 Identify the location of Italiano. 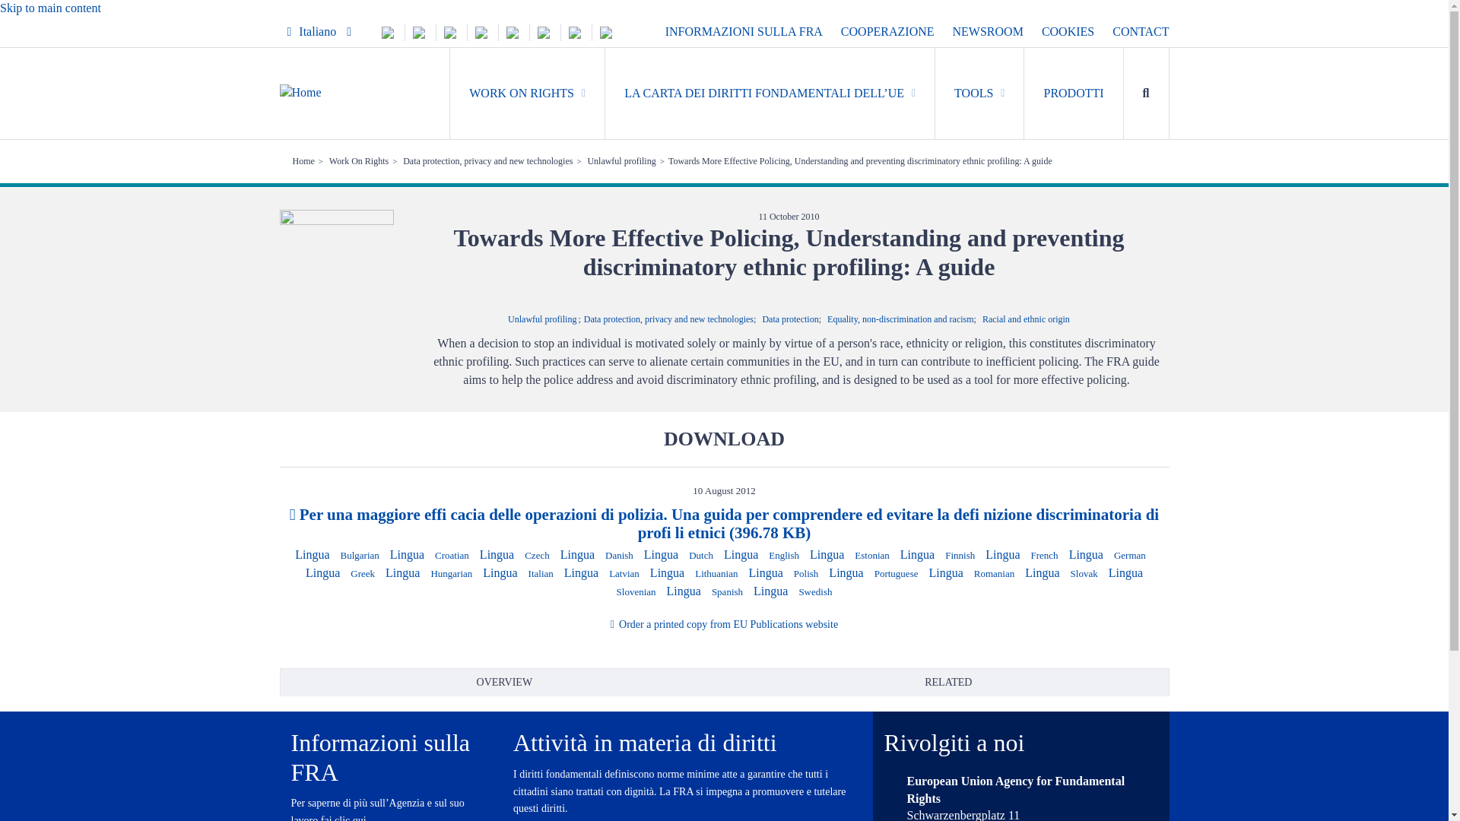
(319, 32).